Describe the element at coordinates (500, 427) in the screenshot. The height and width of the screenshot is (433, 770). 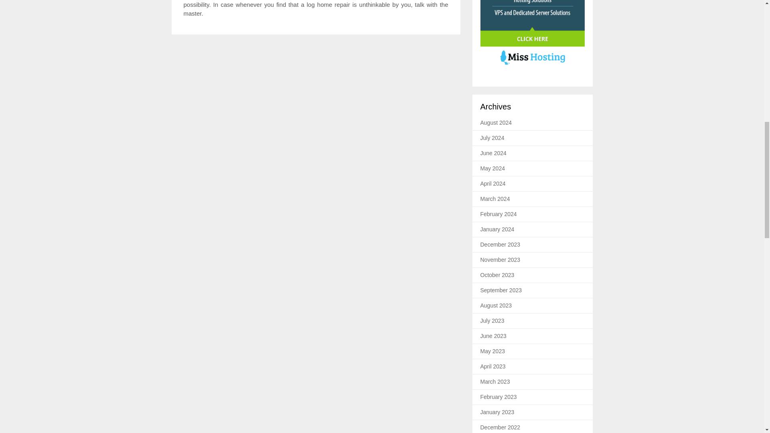
I see `December 2022` at that location.